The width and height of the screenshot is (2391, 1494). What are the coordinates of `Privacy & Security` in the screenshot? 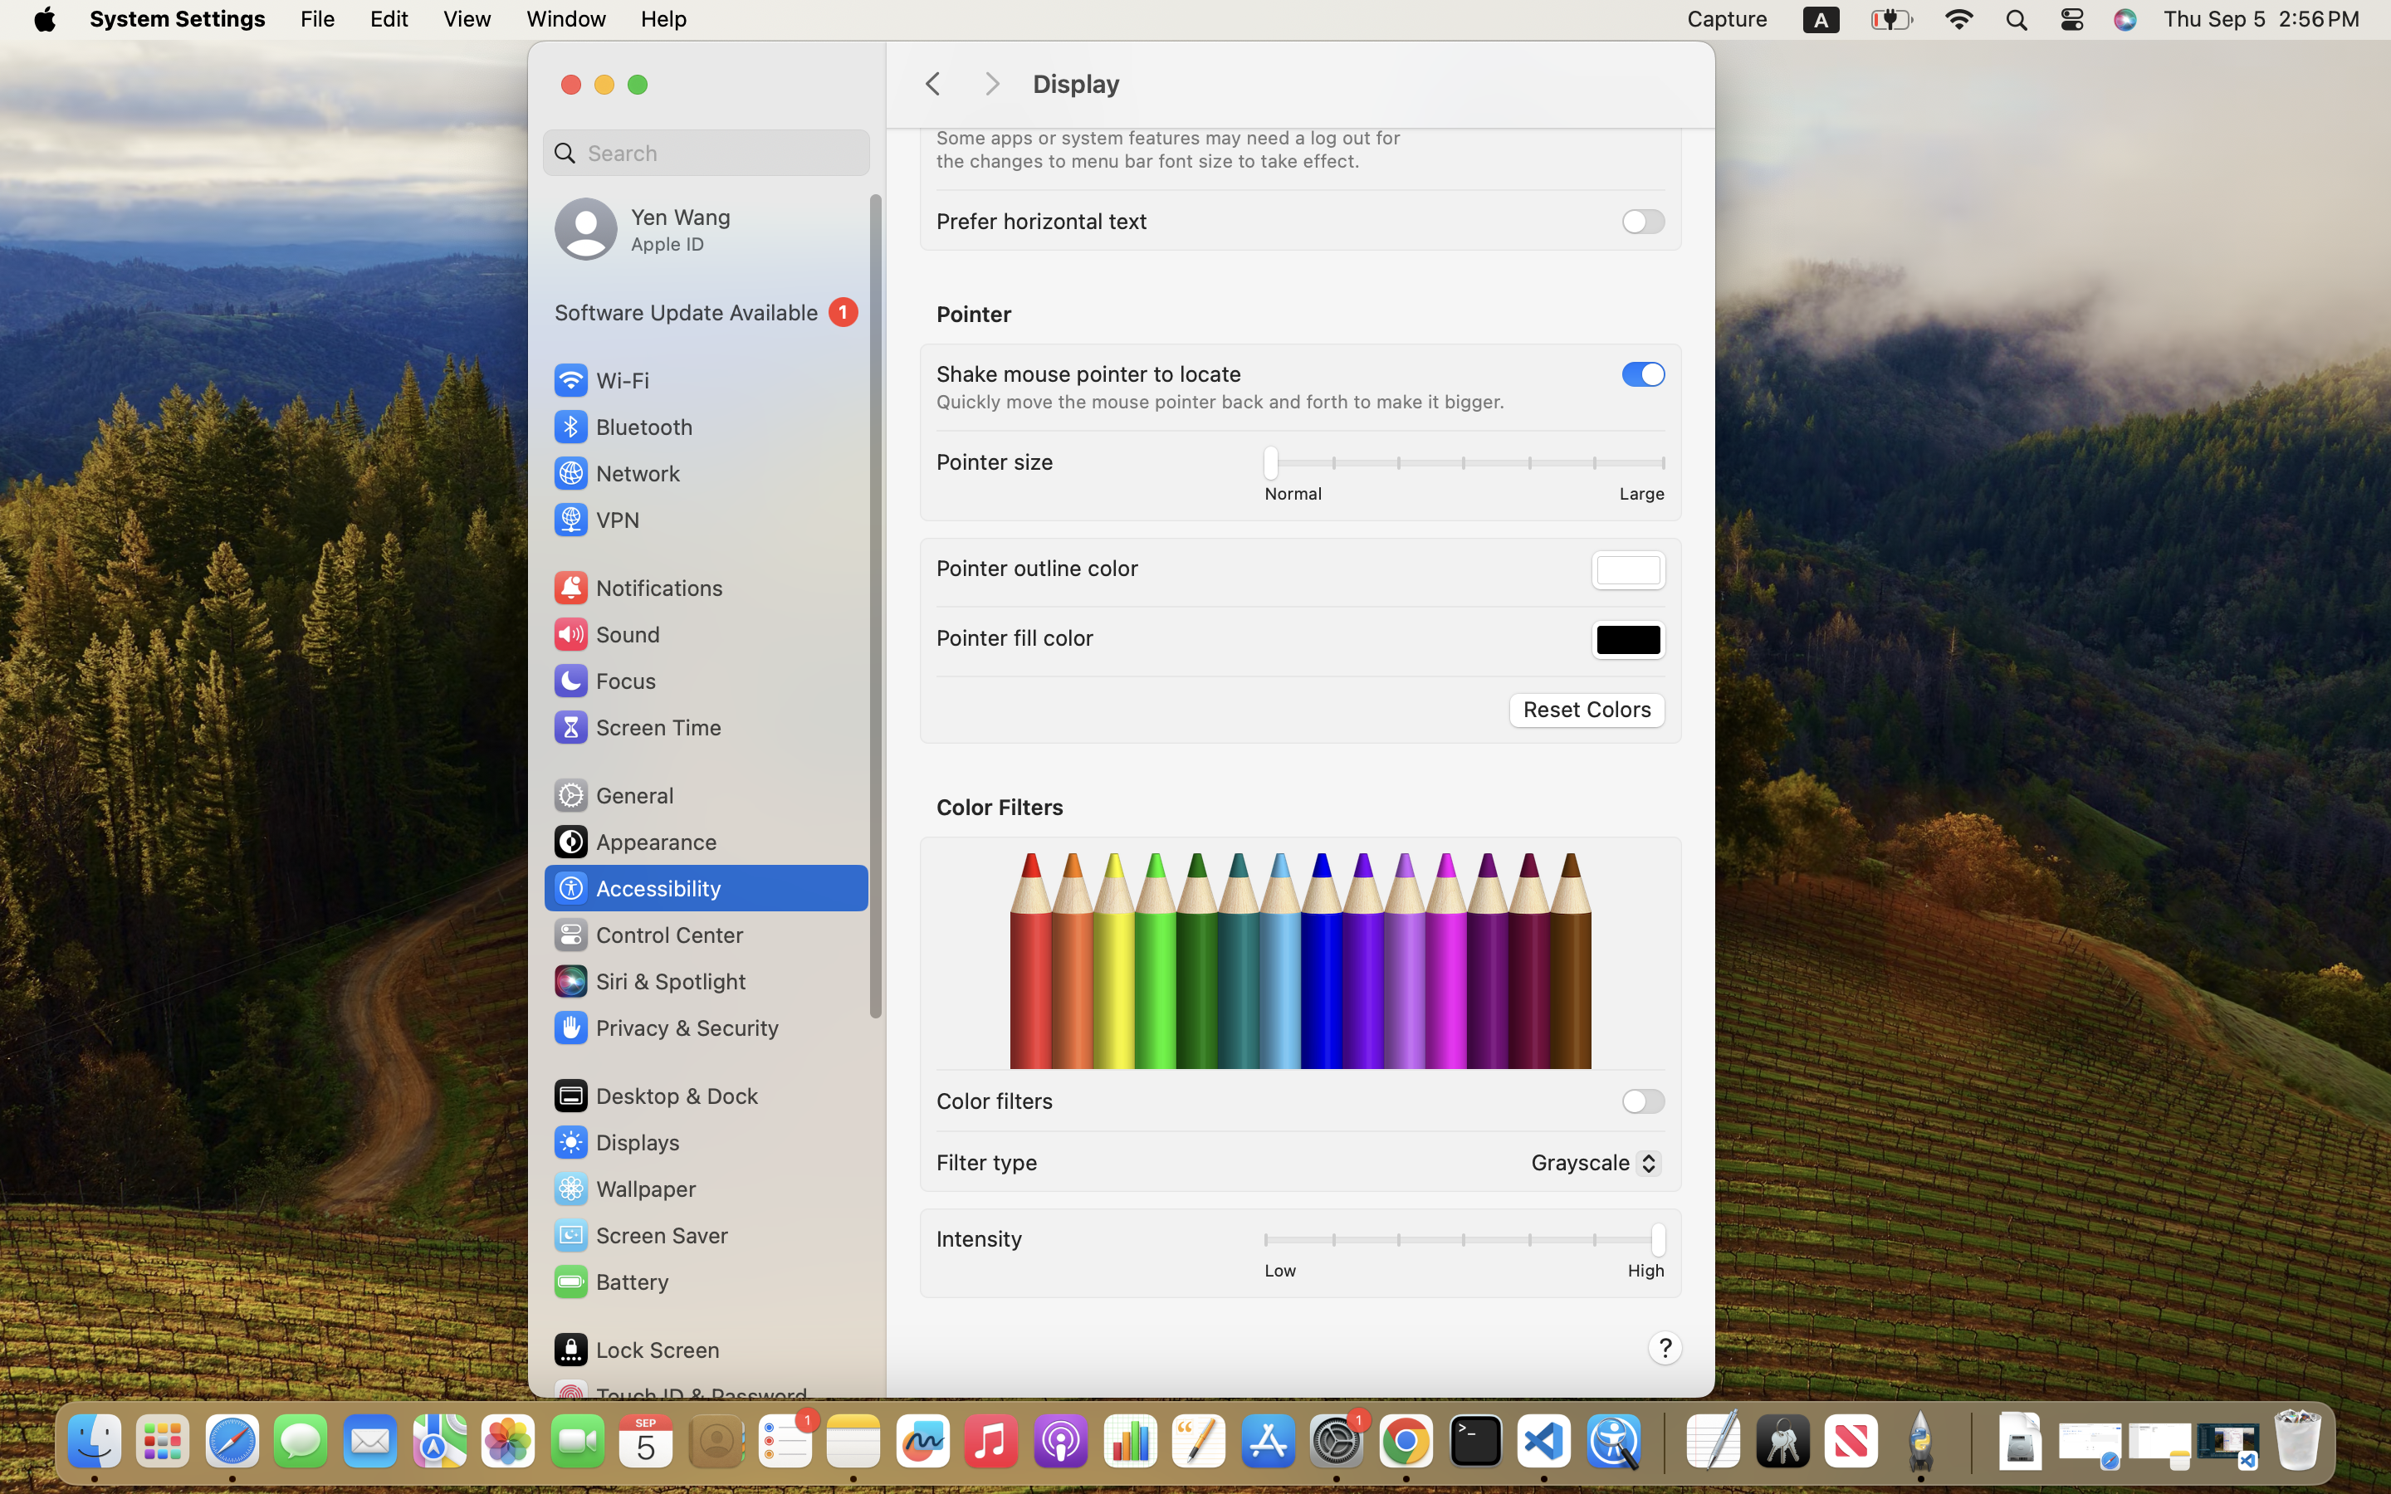 It's located at (665, 1028).